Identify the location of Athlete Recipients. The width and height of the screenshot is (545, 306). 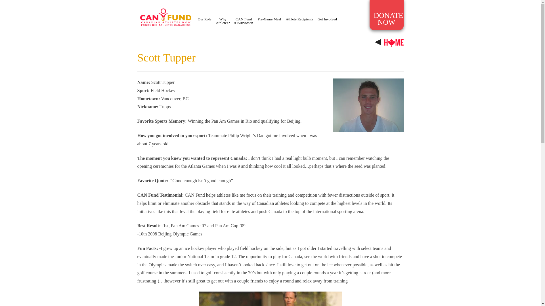
(387, 15).